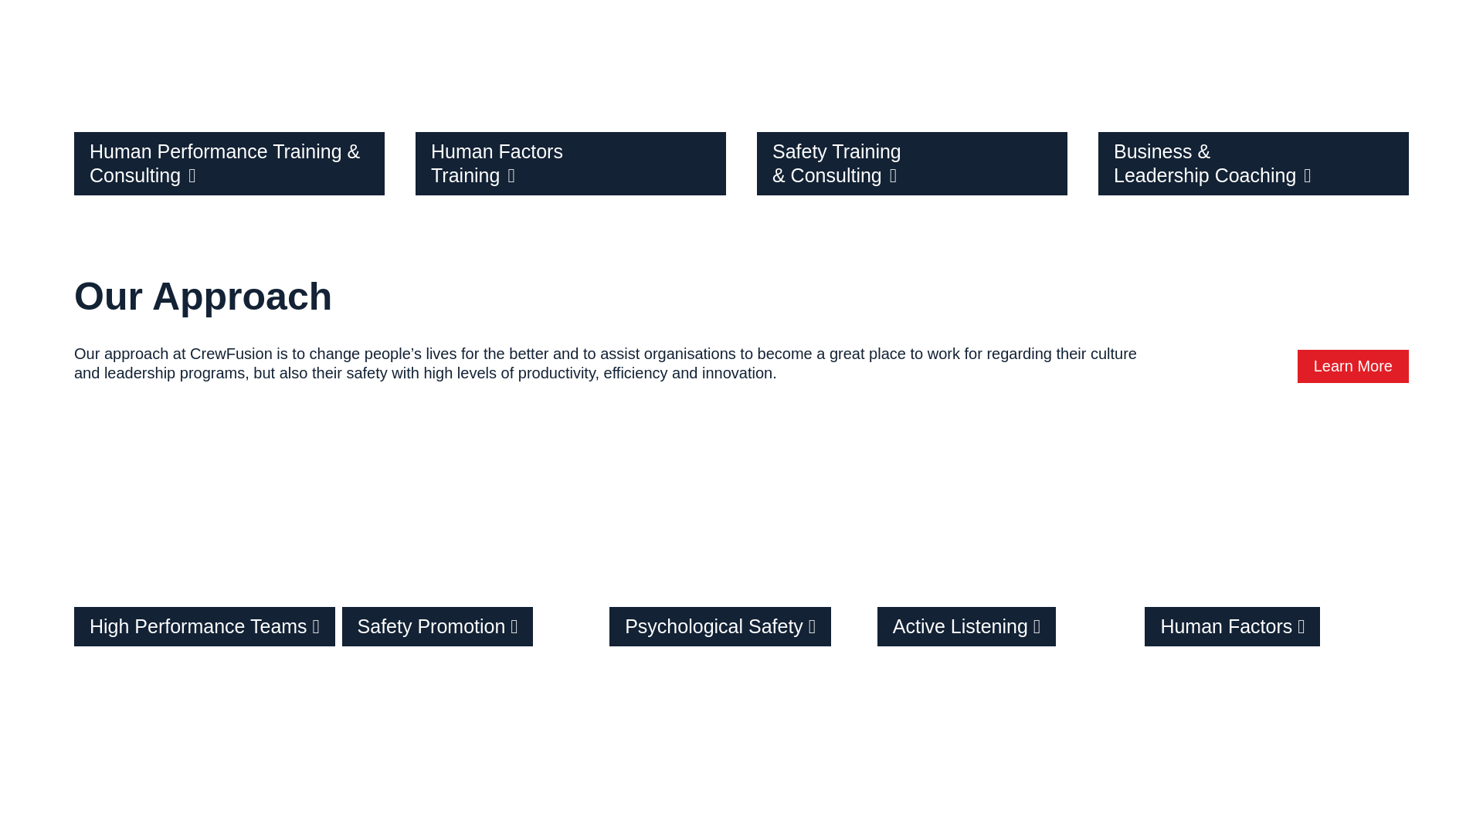 The width and height of the screenshot is (1483, 834). I want to click on High Performance Teams , so click(205, 545).